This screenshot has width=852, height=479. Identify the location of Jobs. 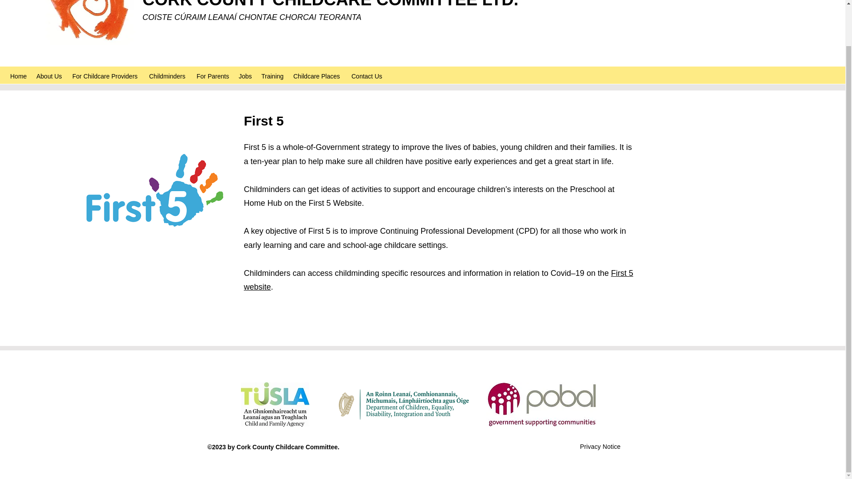
(246, 76).